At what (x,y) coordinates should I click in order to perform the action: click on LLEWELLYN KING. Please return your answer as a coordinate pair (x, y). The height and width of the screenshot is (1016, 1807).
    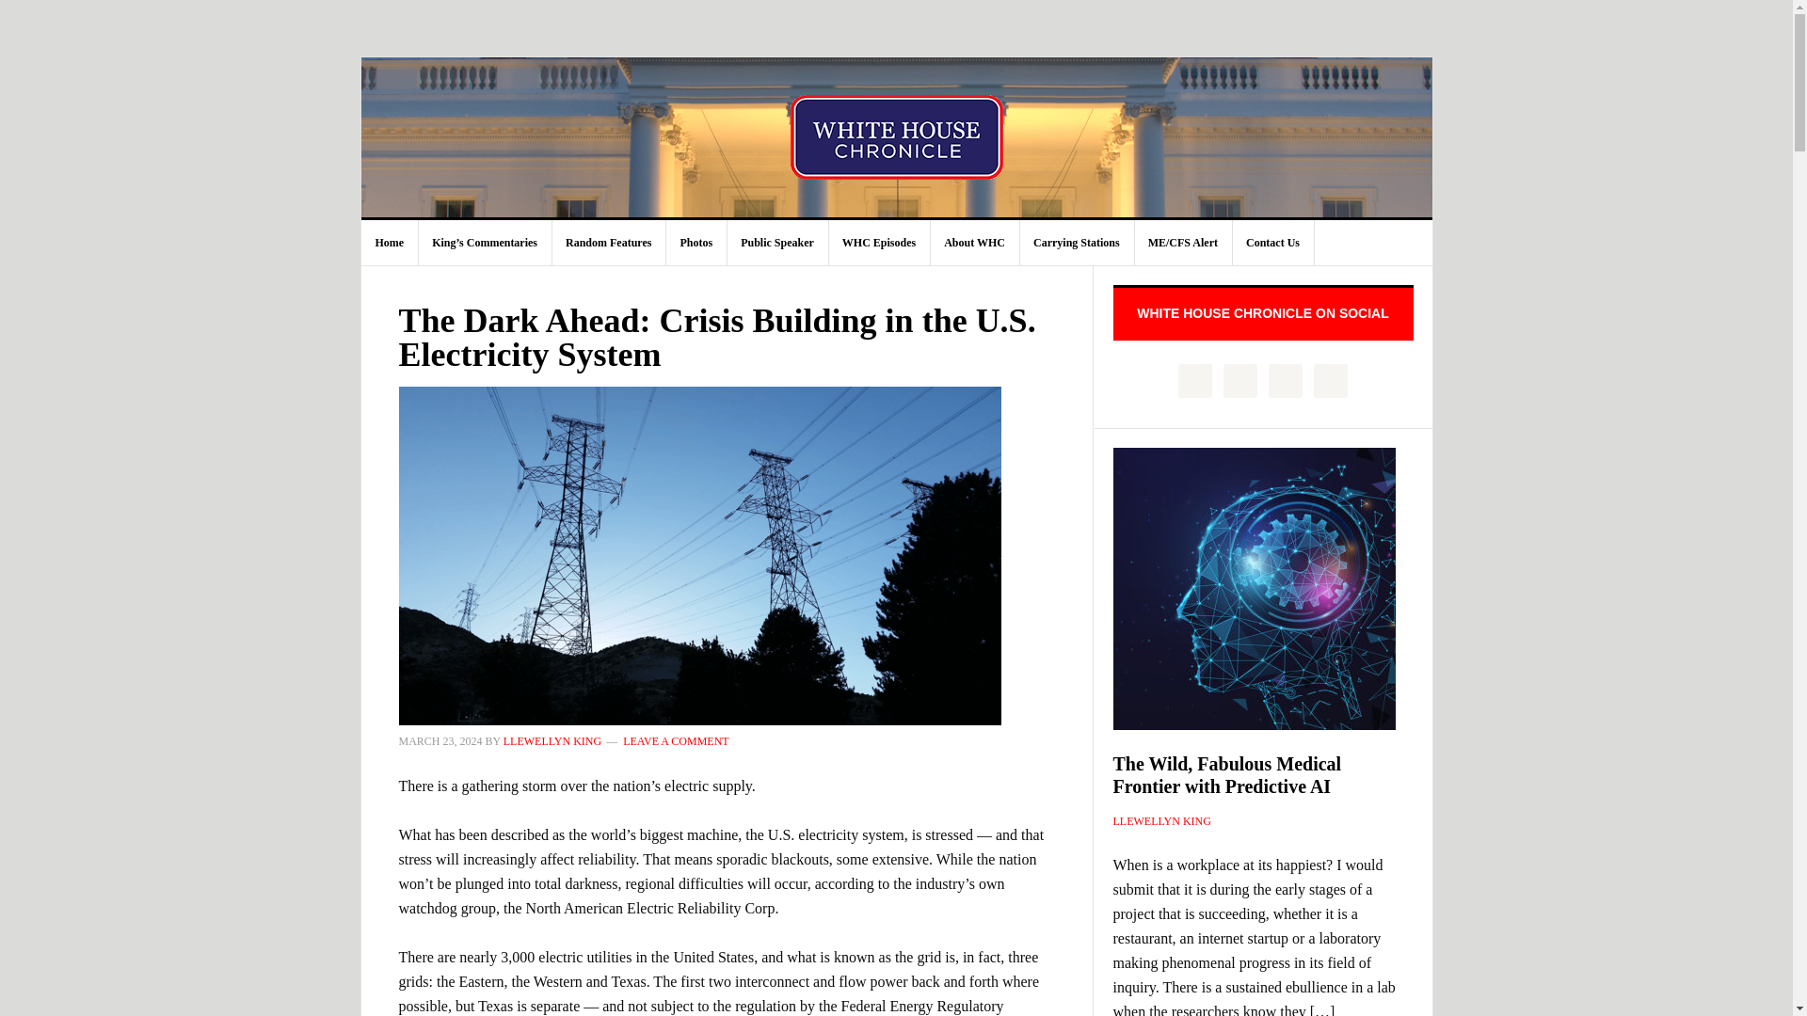
    Looking at the image, I should click on (552, 740).